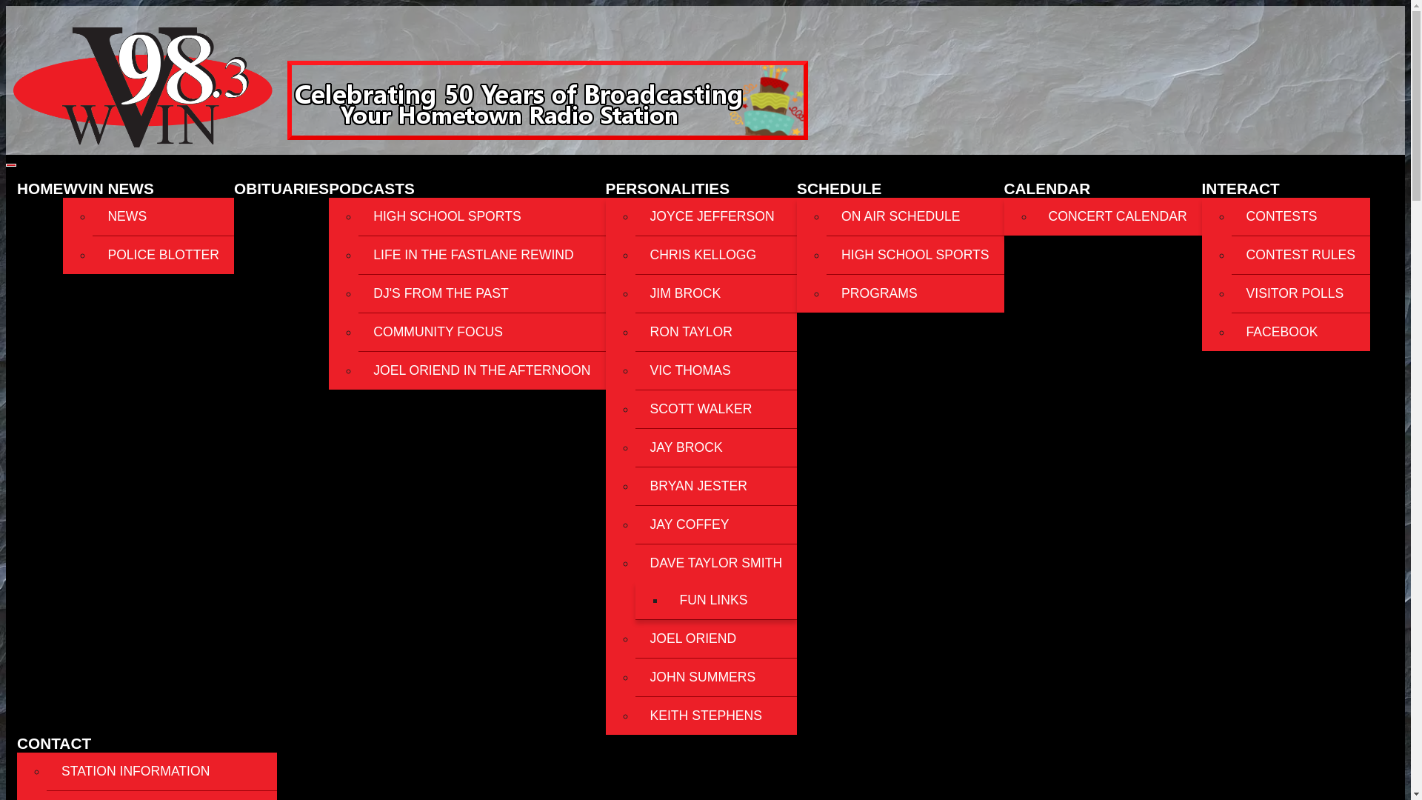  I want to click on JOHN SUMMERS, so click(717, 677).